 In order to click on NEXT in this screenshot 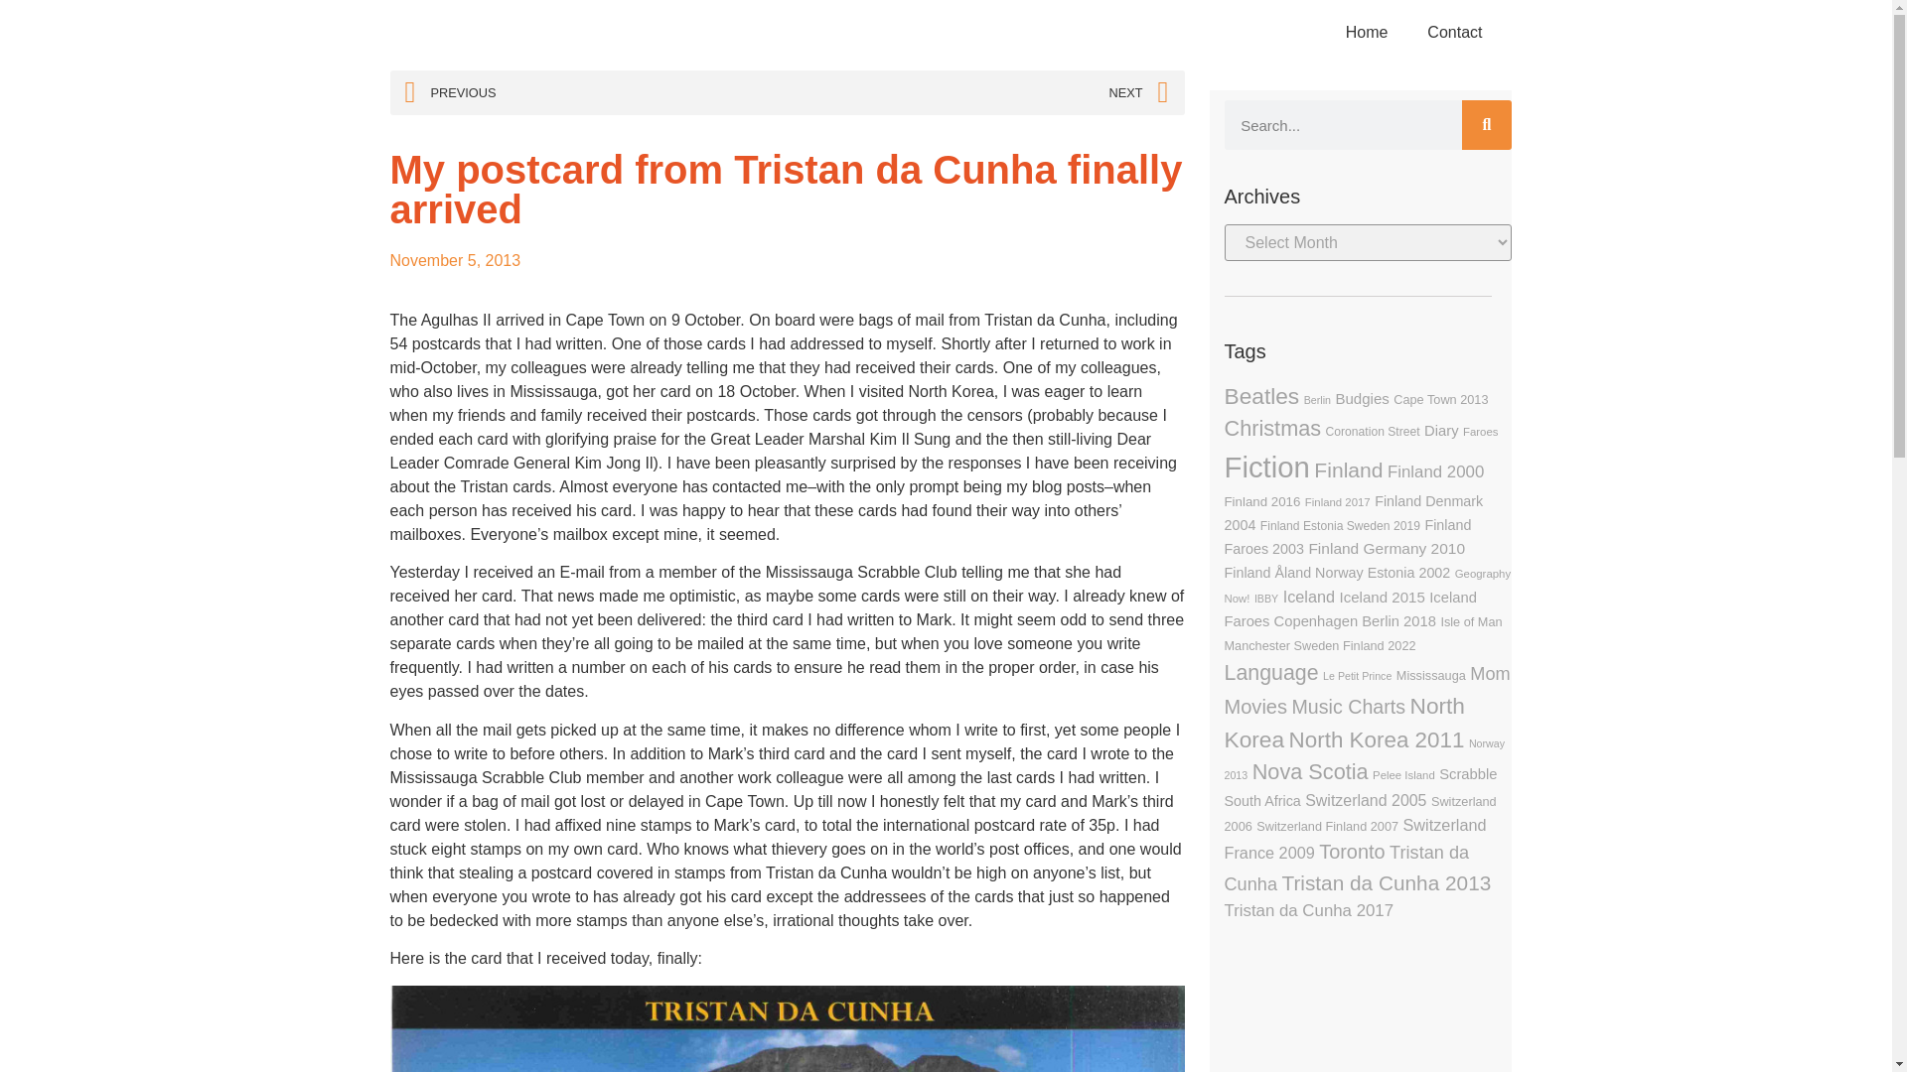, I will do `click(977, 92)`.